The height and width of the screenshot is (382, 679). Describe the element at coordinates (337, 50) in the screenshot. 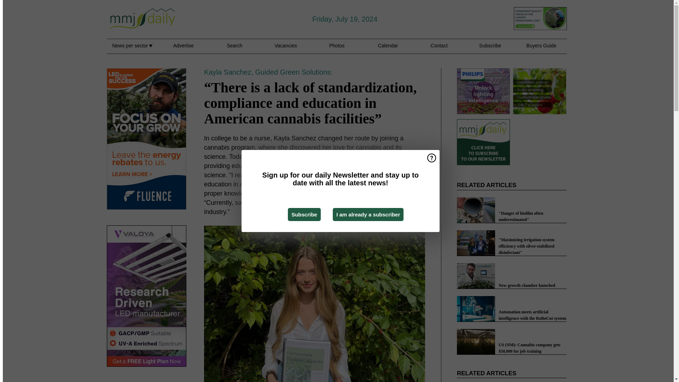

I see `Photos` at that location.